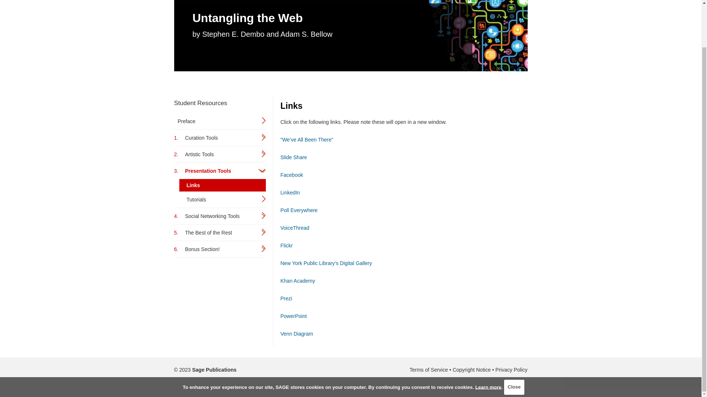 This screenshot has width=707, height=397. I want to click on Presentation Tools, so click(219, 171).